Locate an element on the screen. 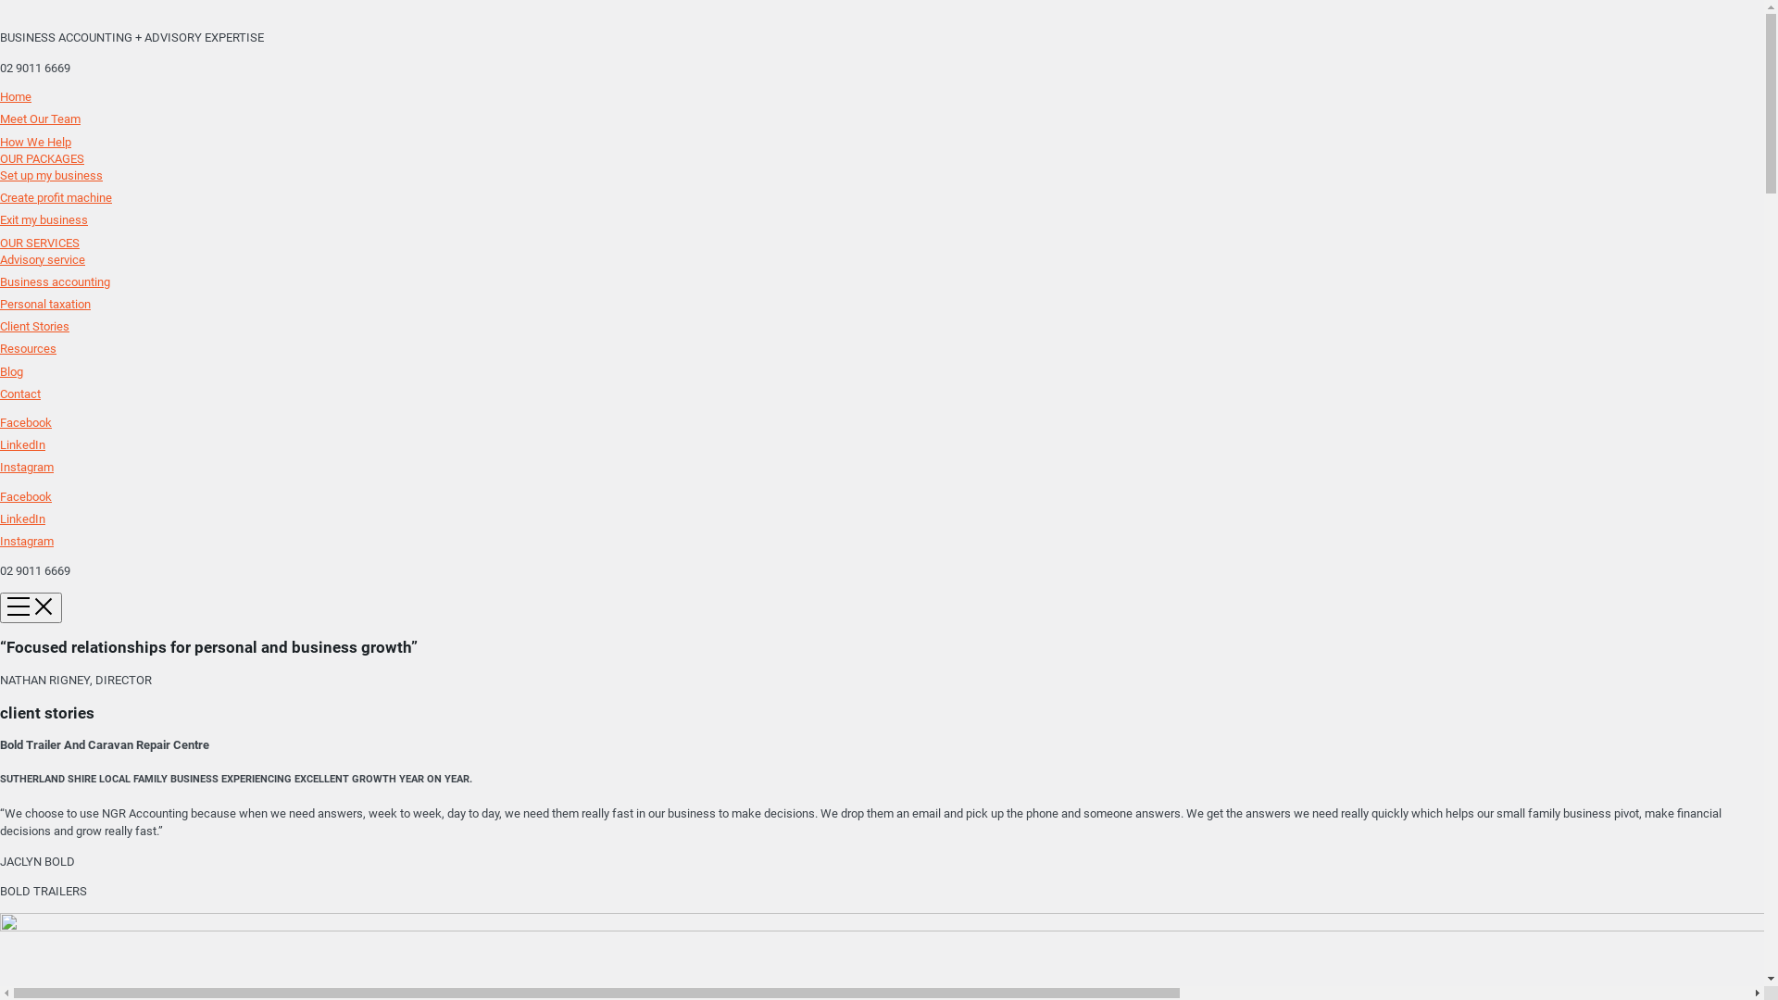 This screenshot has width=1778, height=1000. Instagram is located at coordinates (27, 541).